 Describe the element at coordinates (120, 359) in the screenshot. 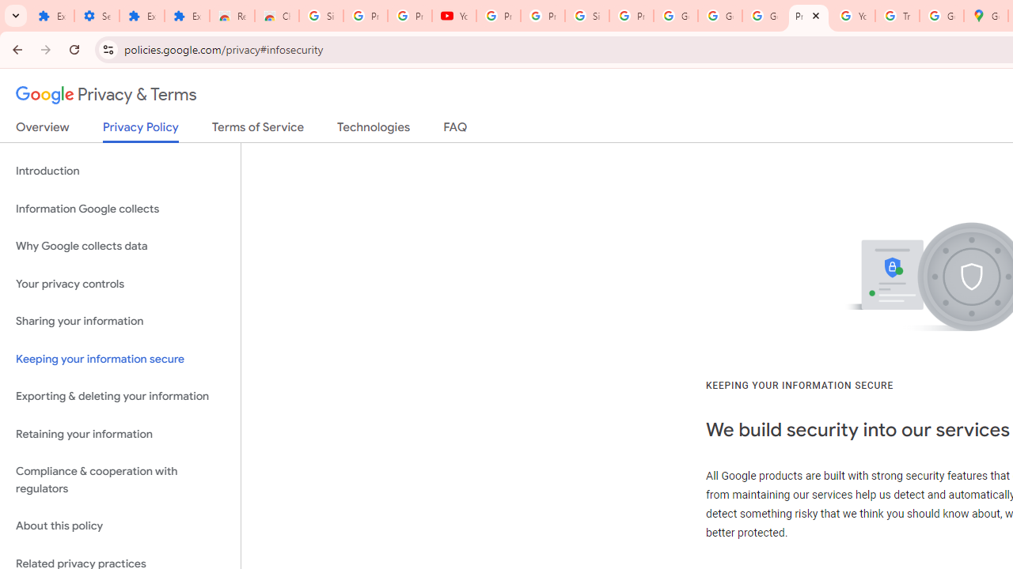

I see `Keeping your information secure` at that location.